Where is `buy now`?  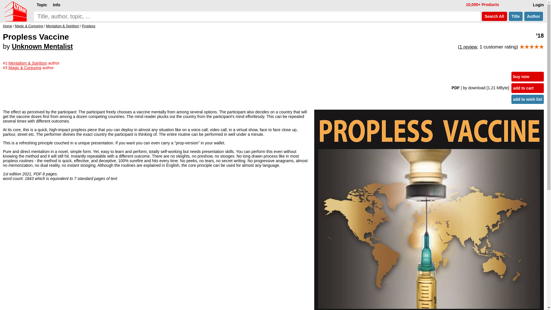 buy now is located at coordinates (527, 76).